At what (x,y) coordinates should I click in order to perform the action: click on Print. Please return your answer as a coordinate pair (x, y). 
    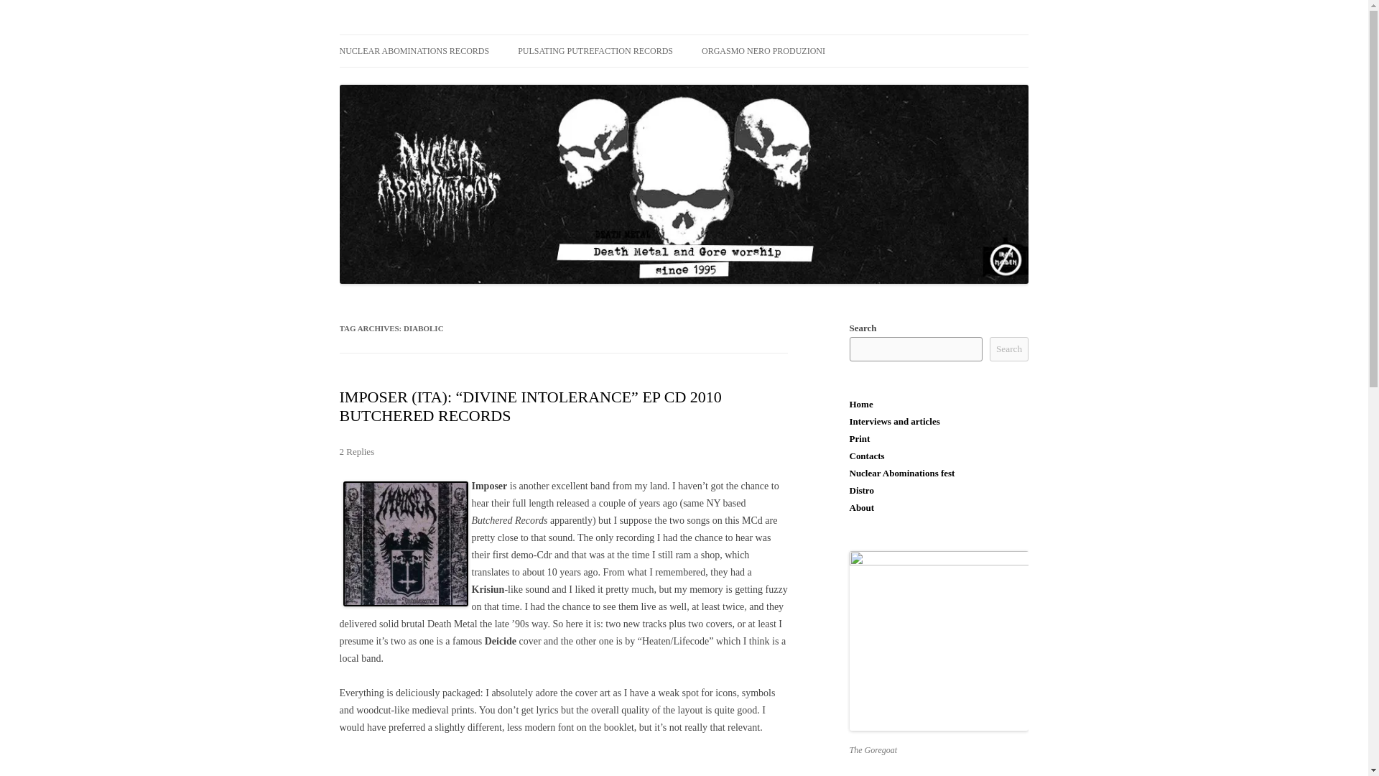
    Looking at the image, I should click on (859, 438).